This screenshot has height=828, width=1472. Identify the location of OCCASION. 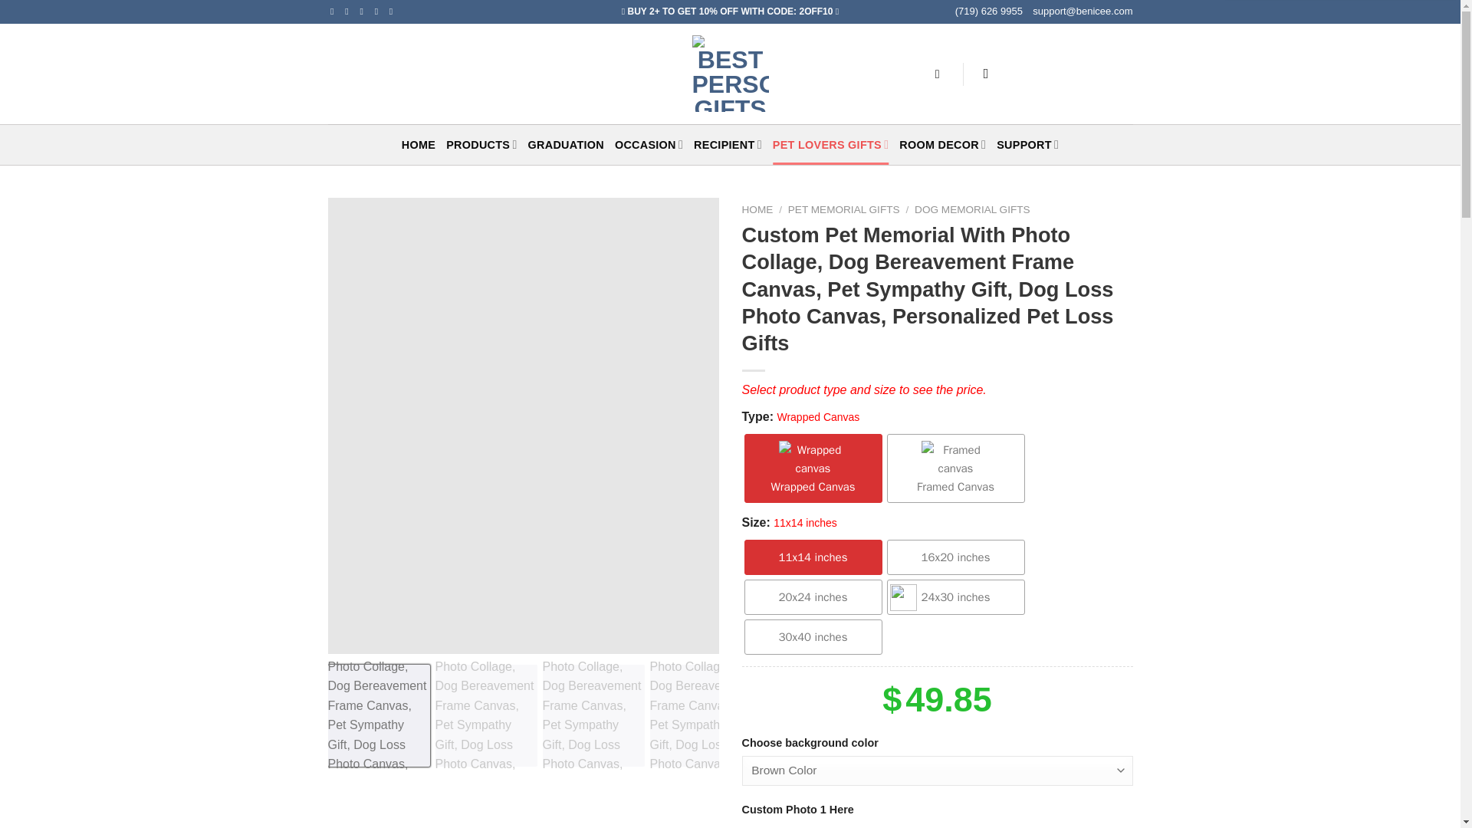
(649, 144).